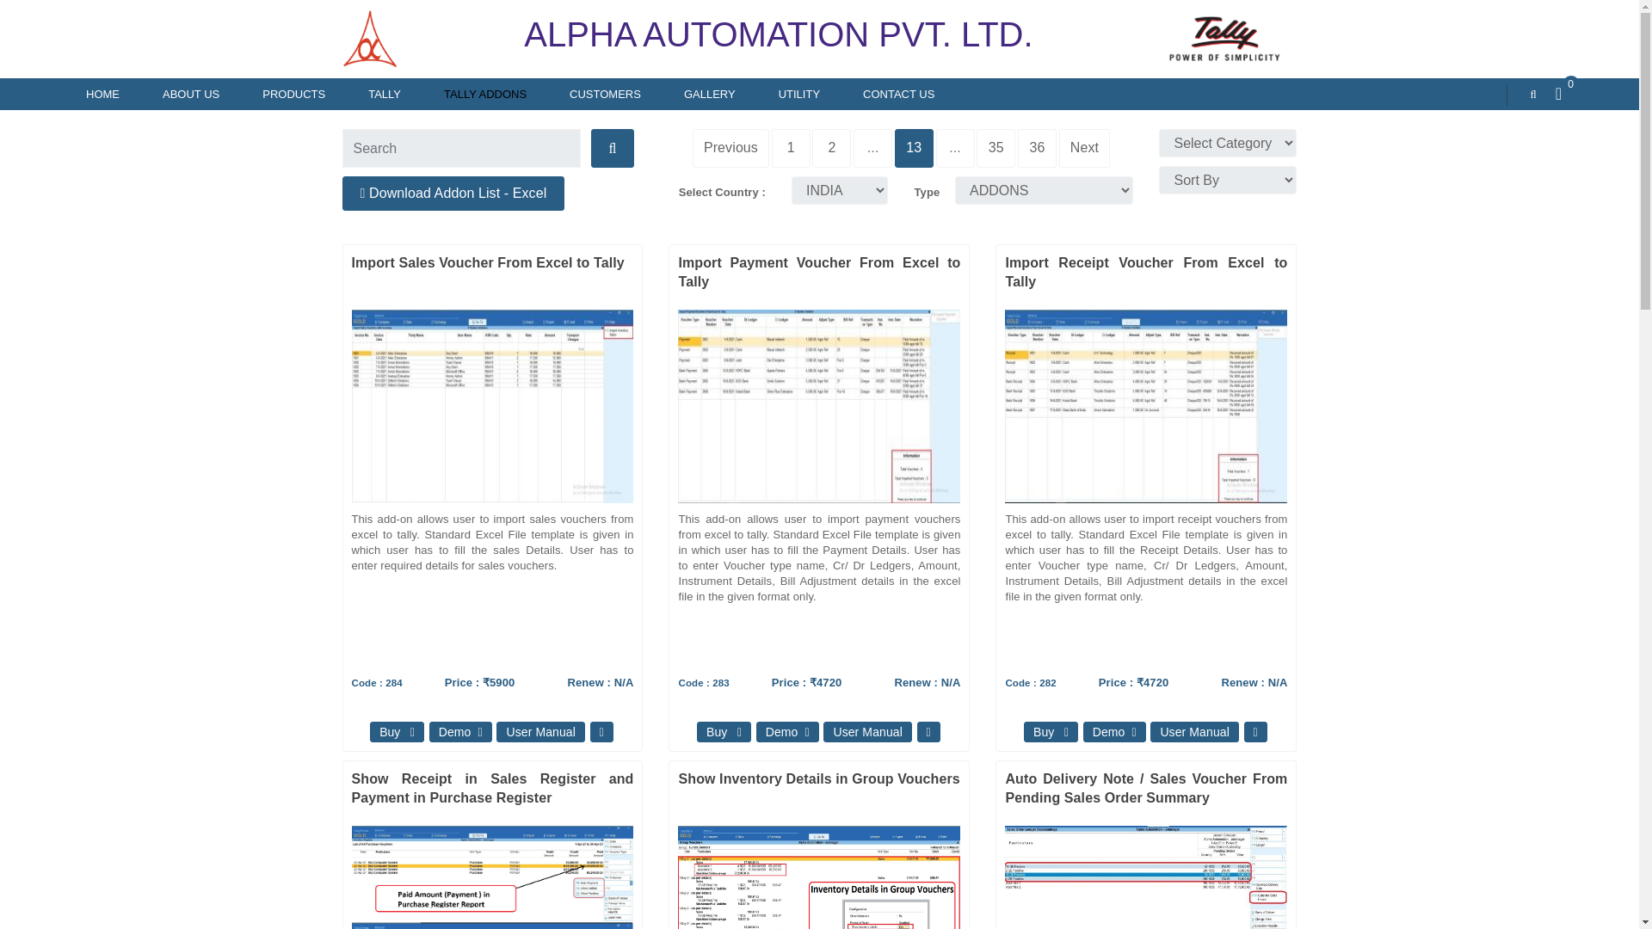 The image size is (1652, 929). What do you see at coordinates (103, 95) in the screenshot?
I see `HOME` at bounding box center [103, 95].